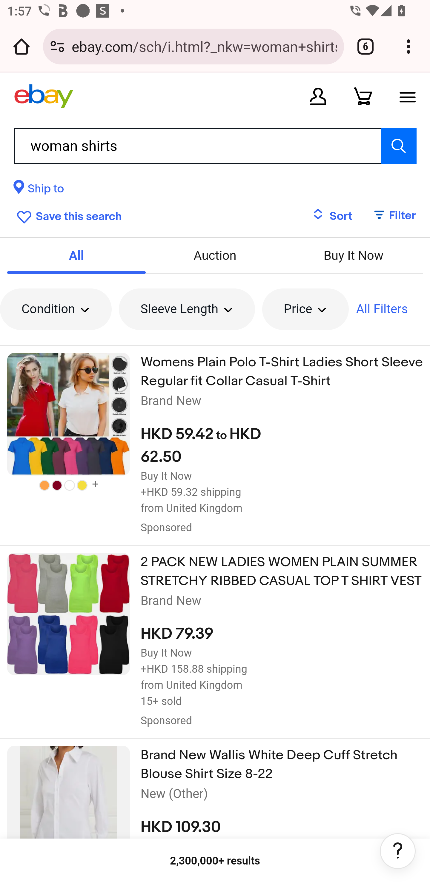 The width and height of the screenshot is (430, 883). I want to click on Ship to , so click(39, 190).